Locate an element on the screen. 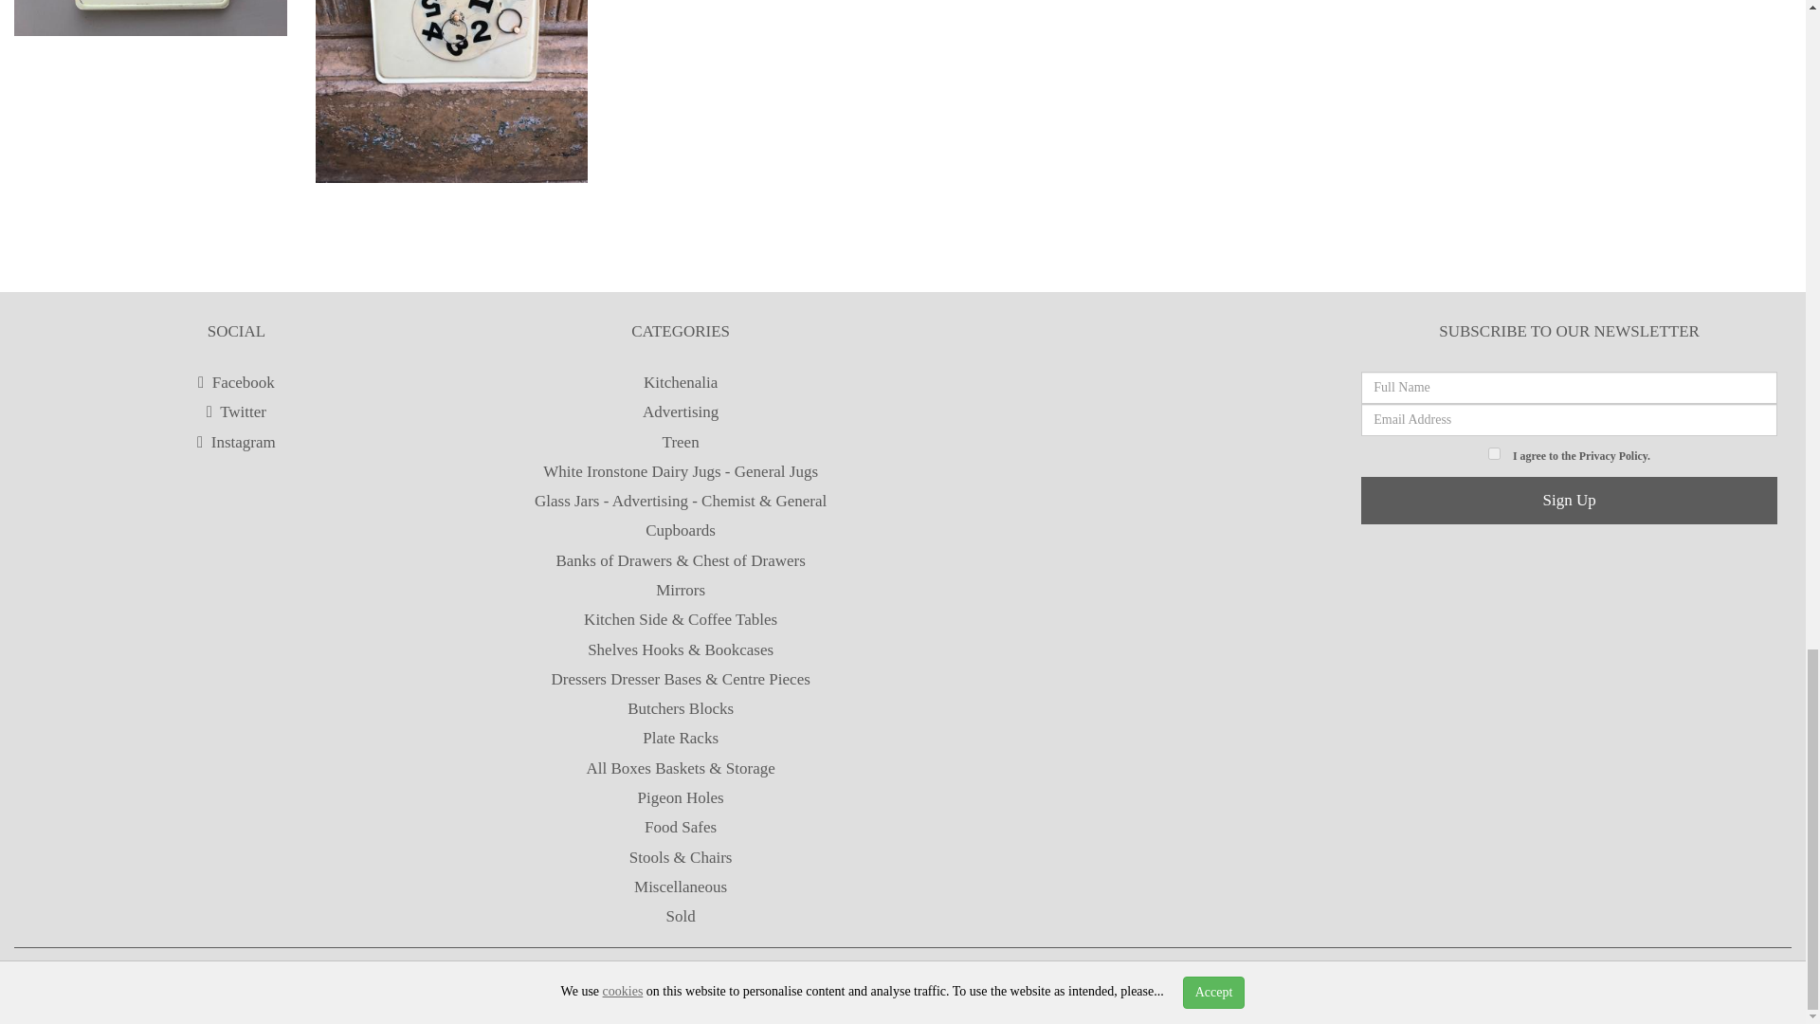    Facebook is located at coordinates (236, 382).